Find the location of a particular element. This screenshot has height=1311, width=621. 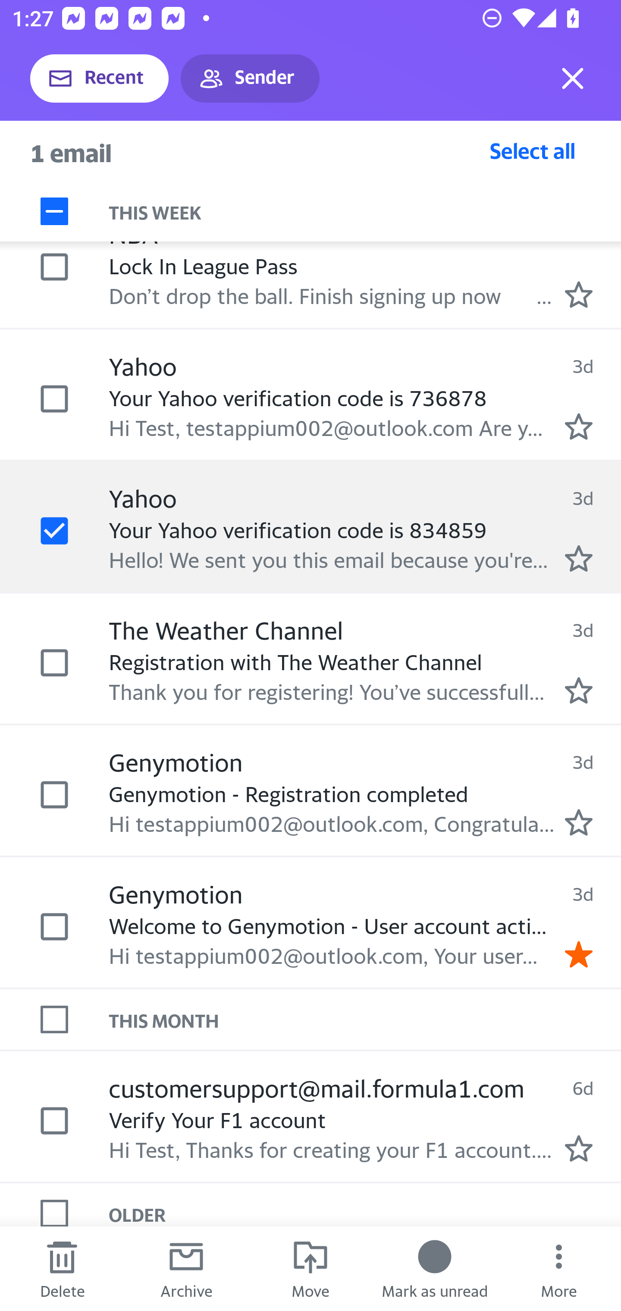

Mark as starred. is located at coordinates (579, 294).